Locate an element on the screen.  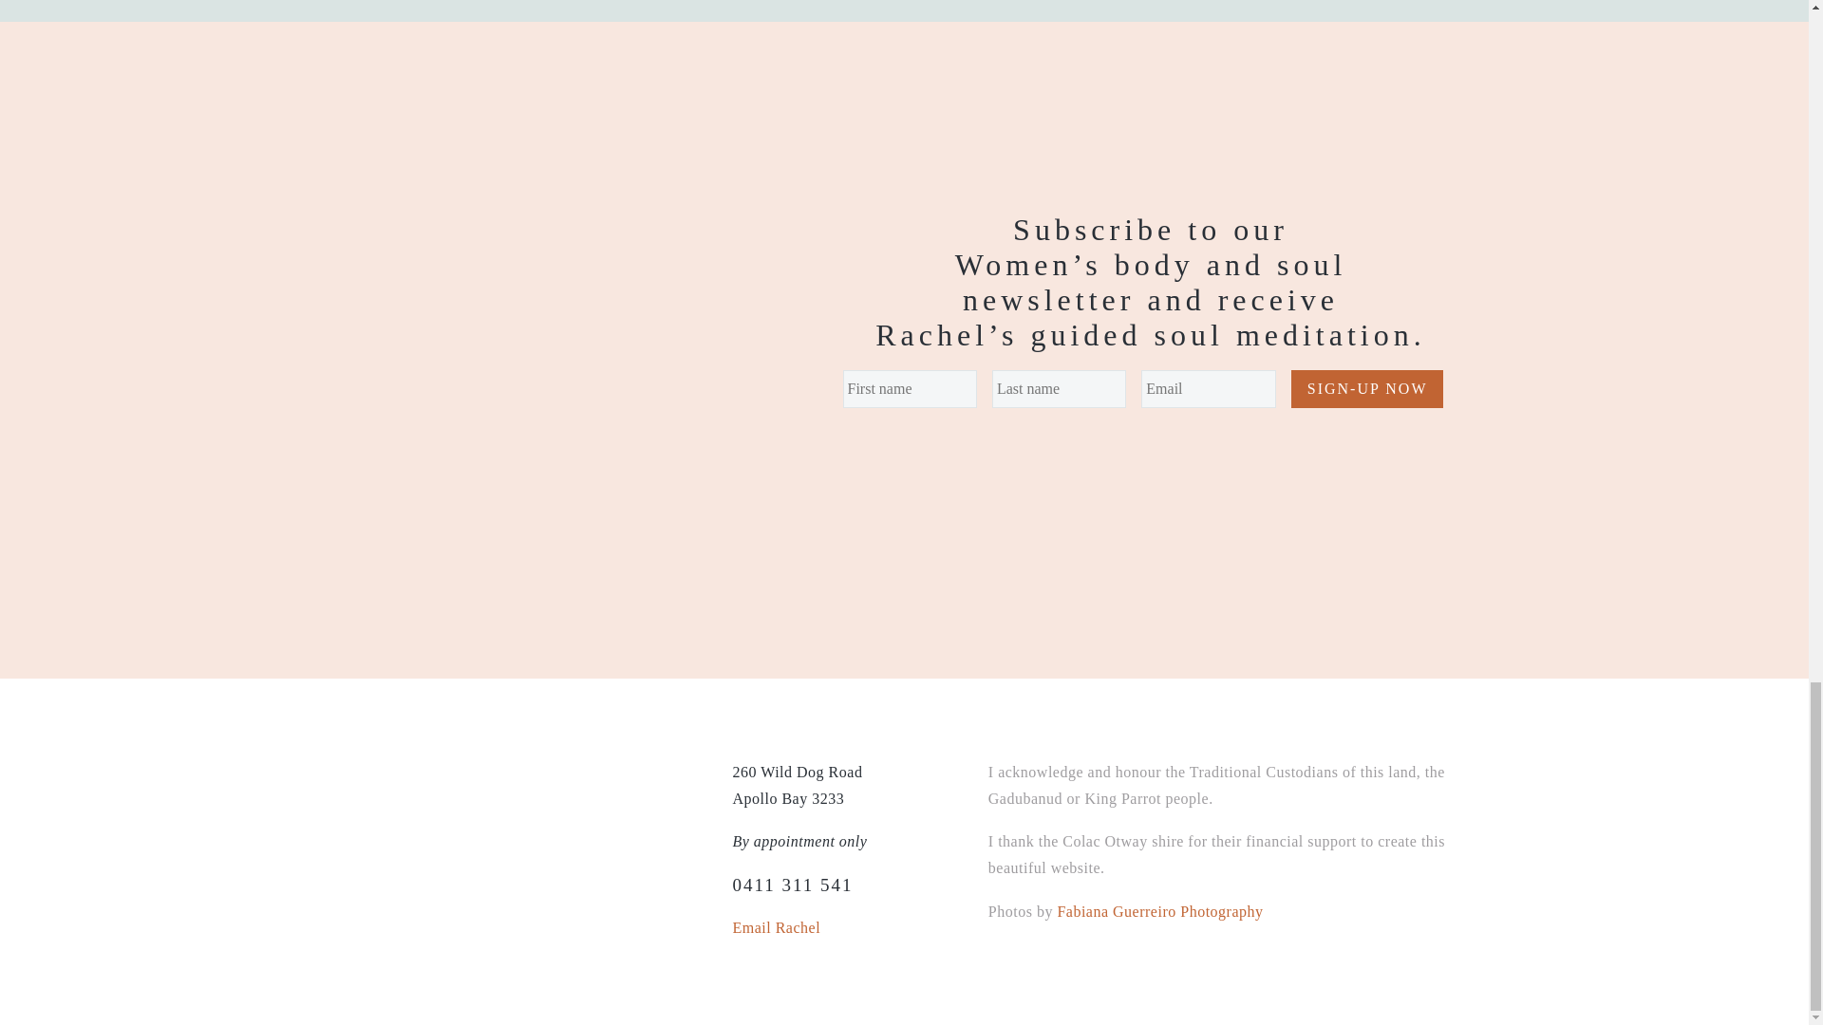
Email Rachel is located at coordinates (777, 927).